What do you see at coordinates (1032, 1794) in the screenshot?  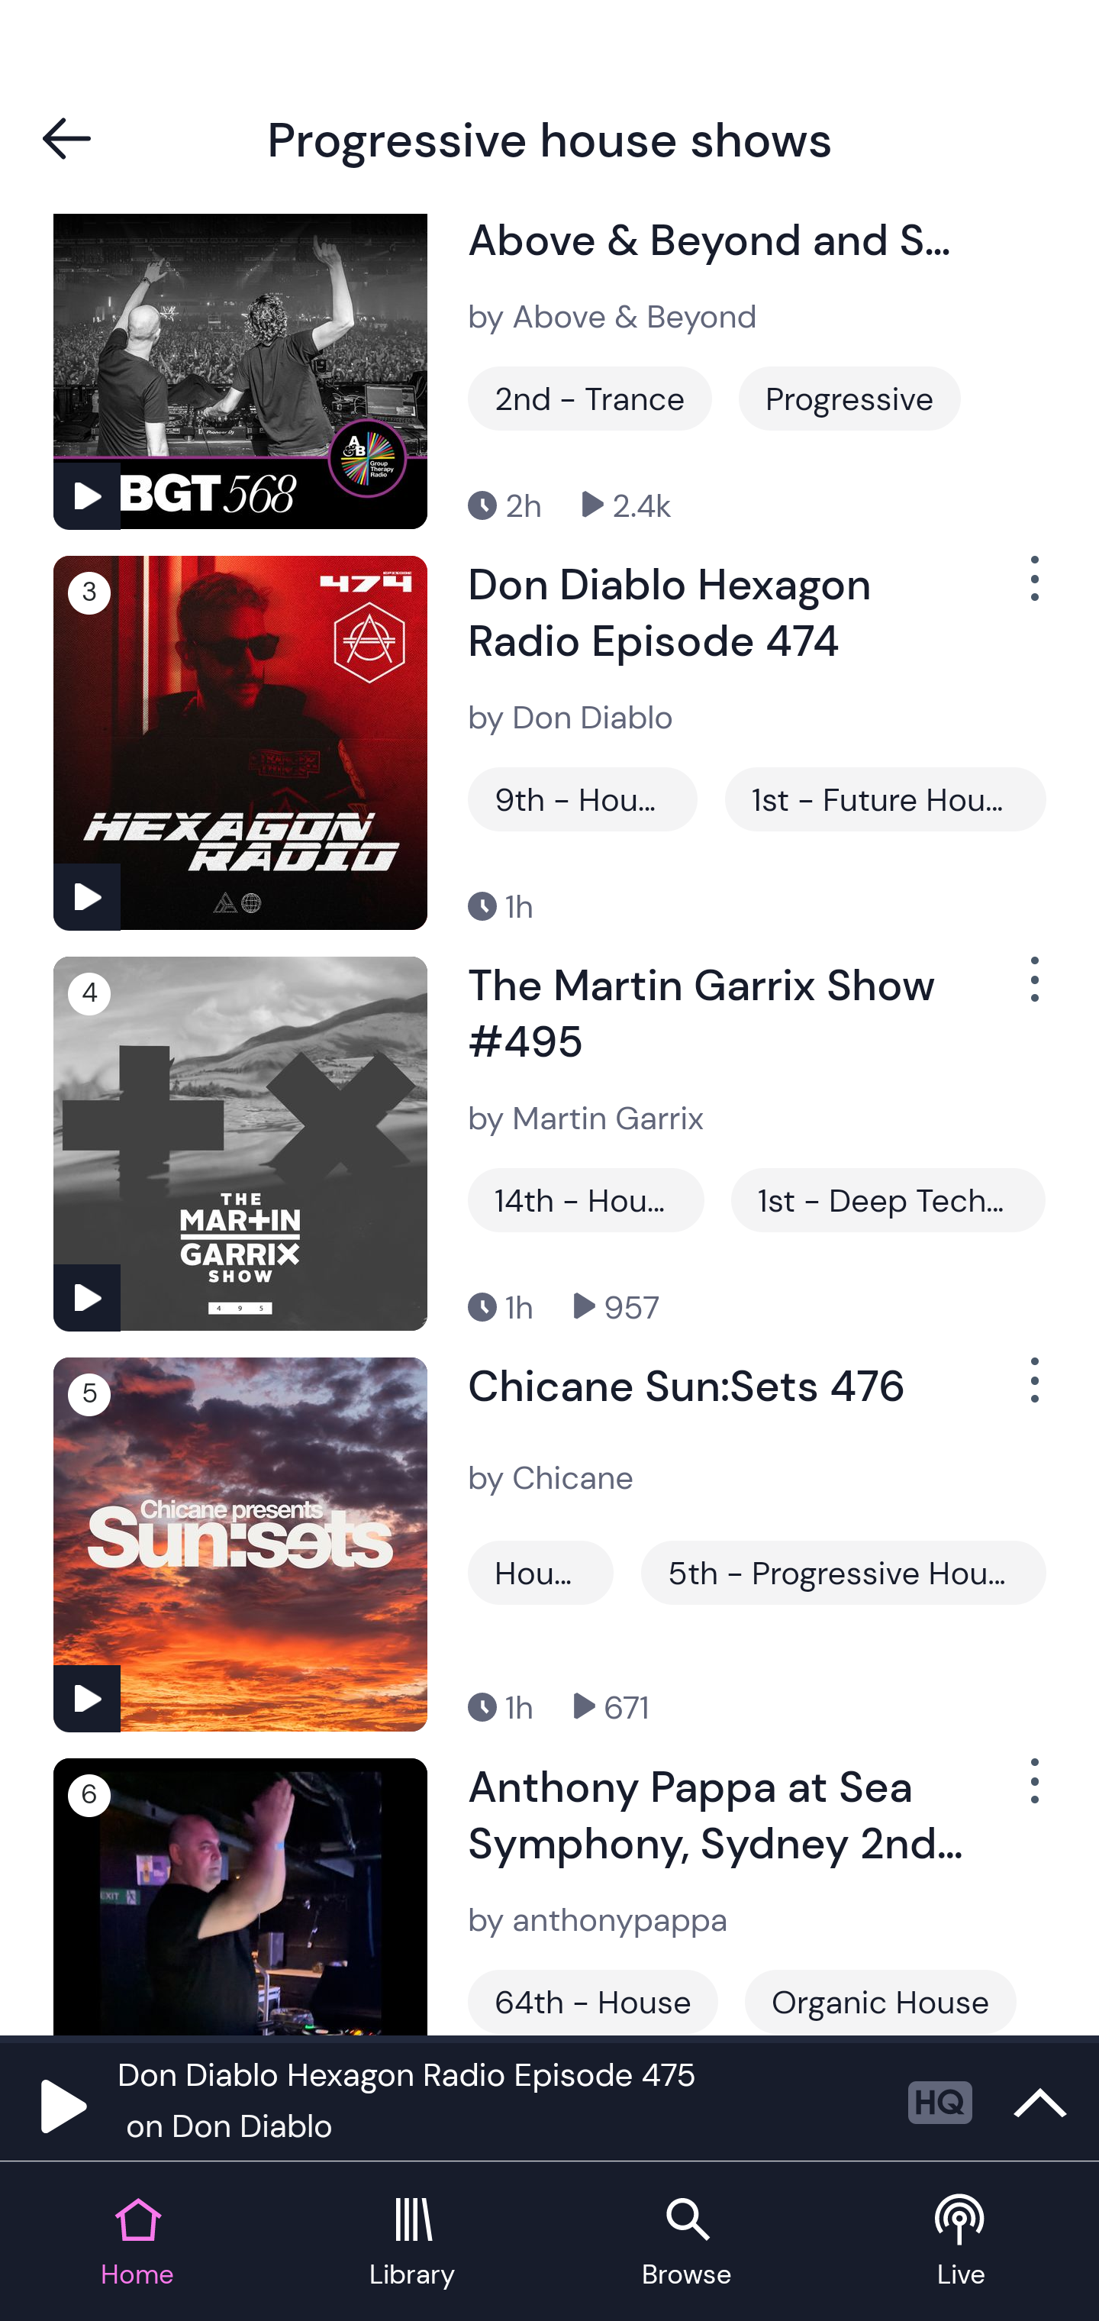 I see `Show Options Menu Button` at bounding box center [1032, 1794].